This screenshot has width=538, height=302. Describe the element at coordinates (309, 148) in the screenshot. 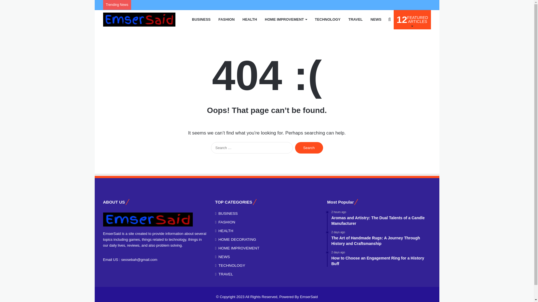

I see `Search` at that location.